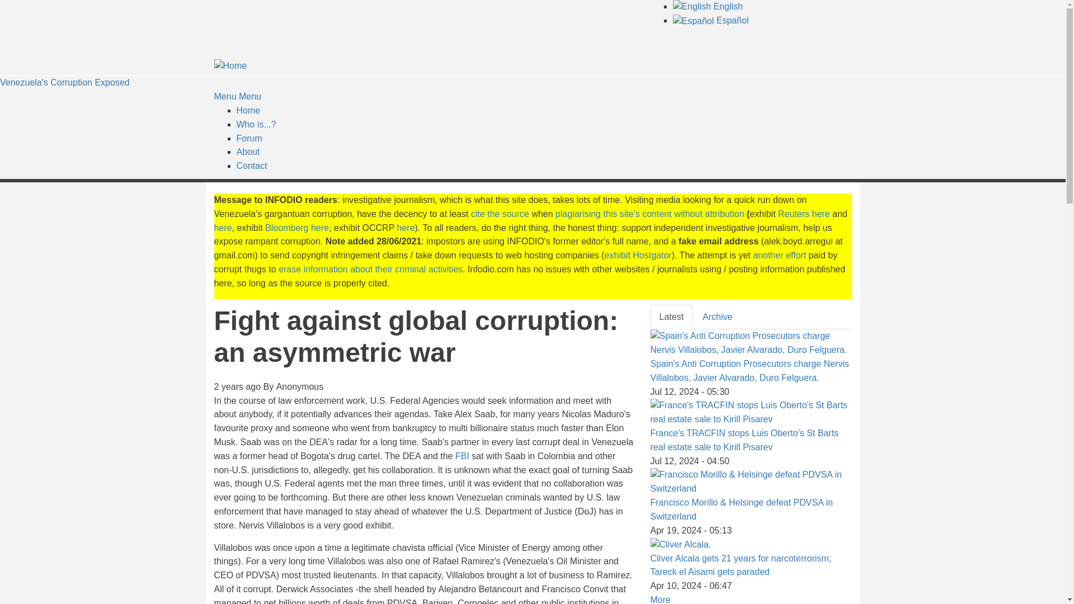  What do you see at coordinates (248, 152) in the screenshot?
I see `About` at bounding box center [248, 152].